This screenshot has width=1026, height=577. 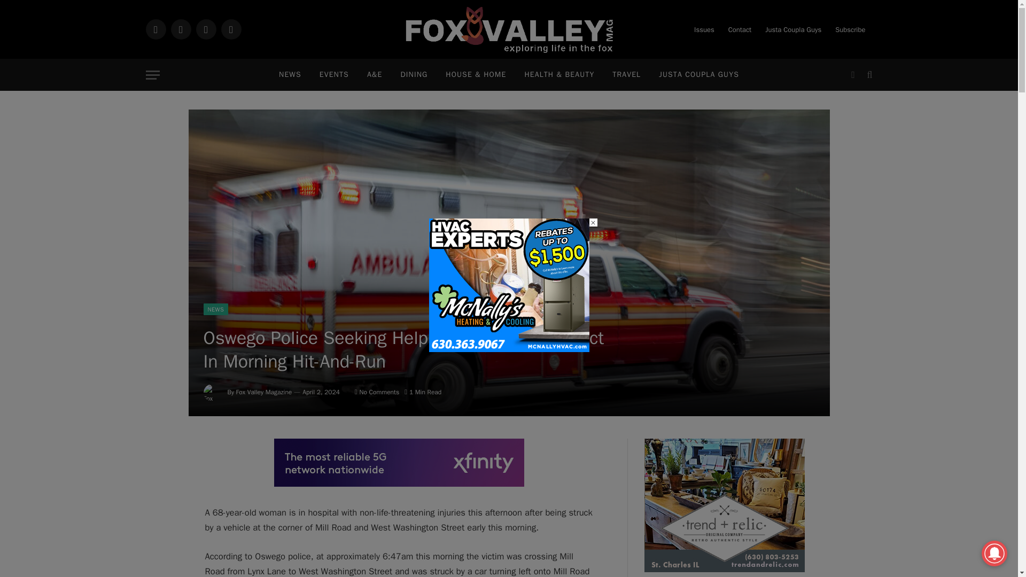 What do you see at coordinates (215, 309) in the screenshot?
I see `NEWS` at bounding box center [215, 309].